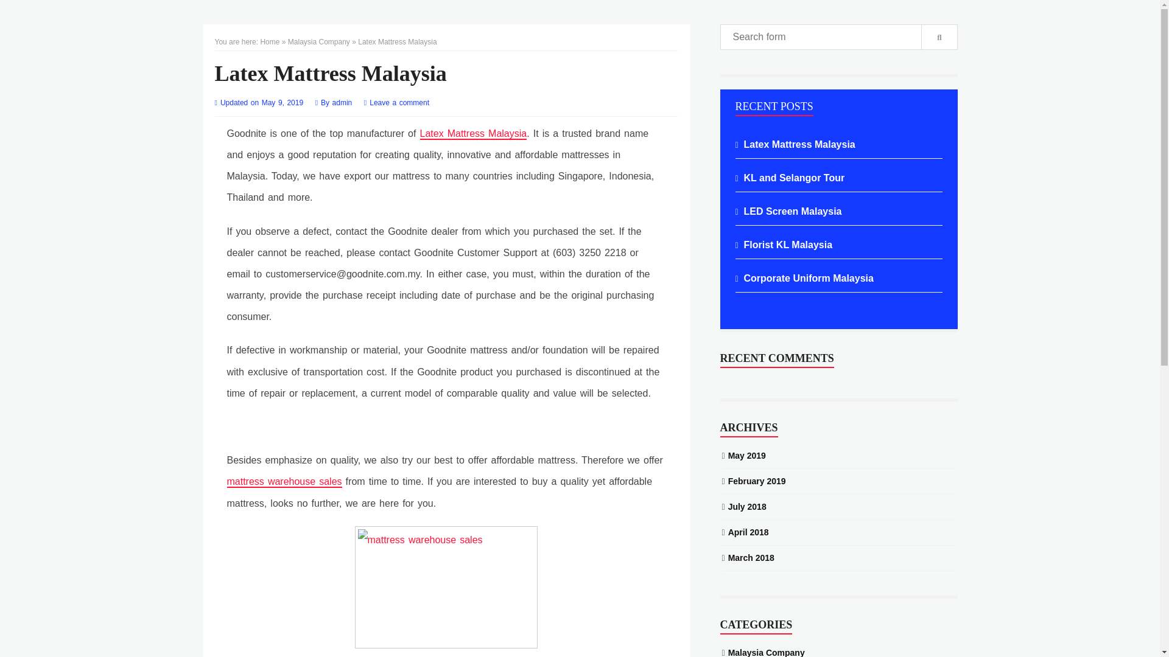 The height and width of the screenshot is (657, 1169). What do you see at coordinates (809, 277) in the screenshot?
I see `Corporate Uniform Malaysia` at bounding box center [809, 277].